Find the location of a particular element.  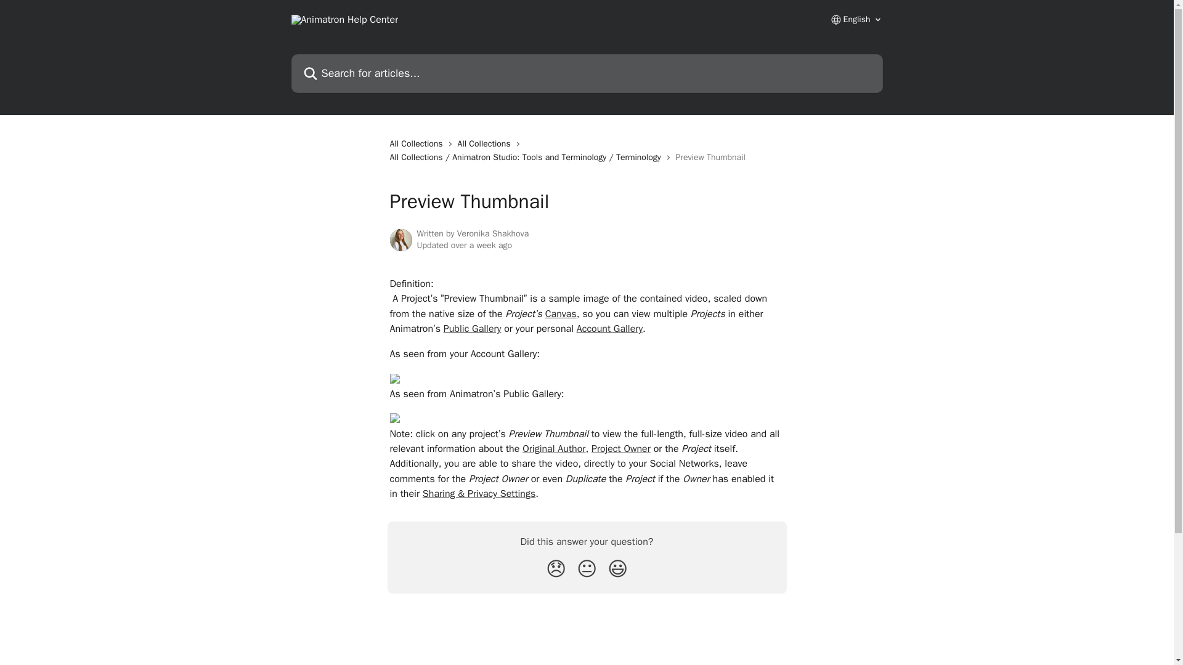

All Collections is located at coordinates (418, 144).